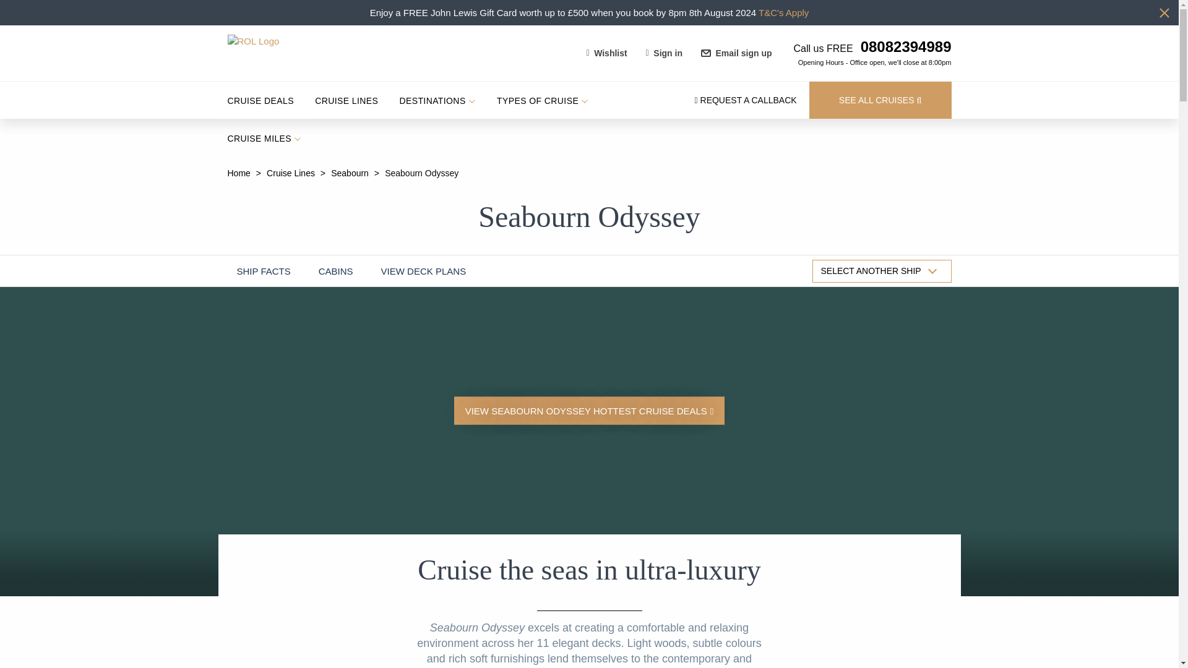 The image size is (1188, 668). What do you see at coordinates (542, 100) in the screenshot?
I see `TYPES OF CRUISE` at bounding box center [542, 100].